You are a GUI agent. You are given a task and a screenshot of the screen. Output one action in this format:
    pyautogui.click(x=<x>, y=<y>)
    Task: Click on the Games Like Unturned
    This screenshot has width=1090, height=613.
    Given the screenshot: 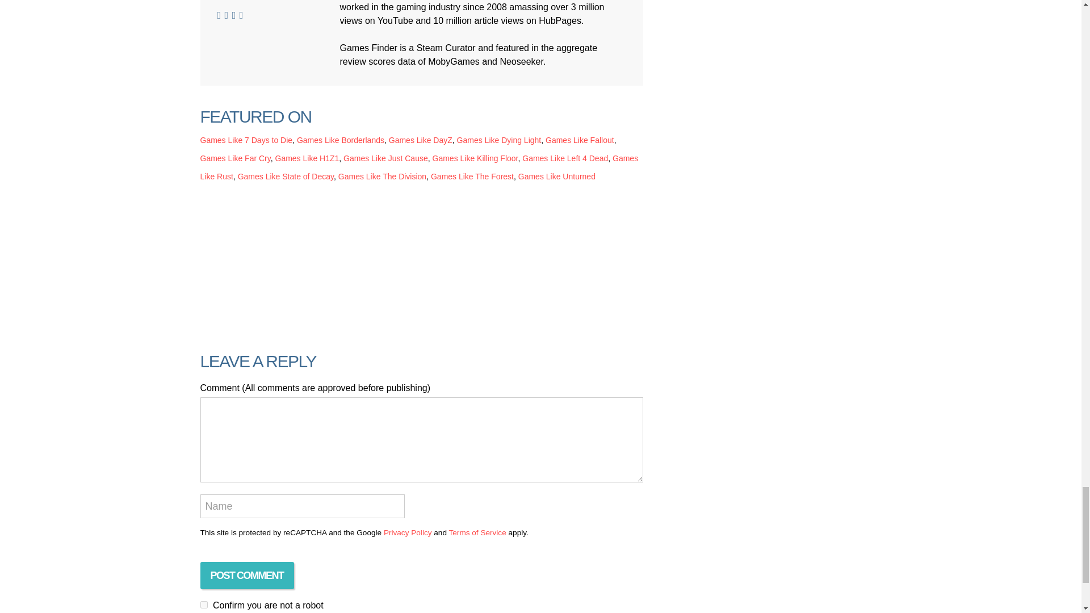 What is the action you would take?
    pyautogui.click(x=556, y=176)
    